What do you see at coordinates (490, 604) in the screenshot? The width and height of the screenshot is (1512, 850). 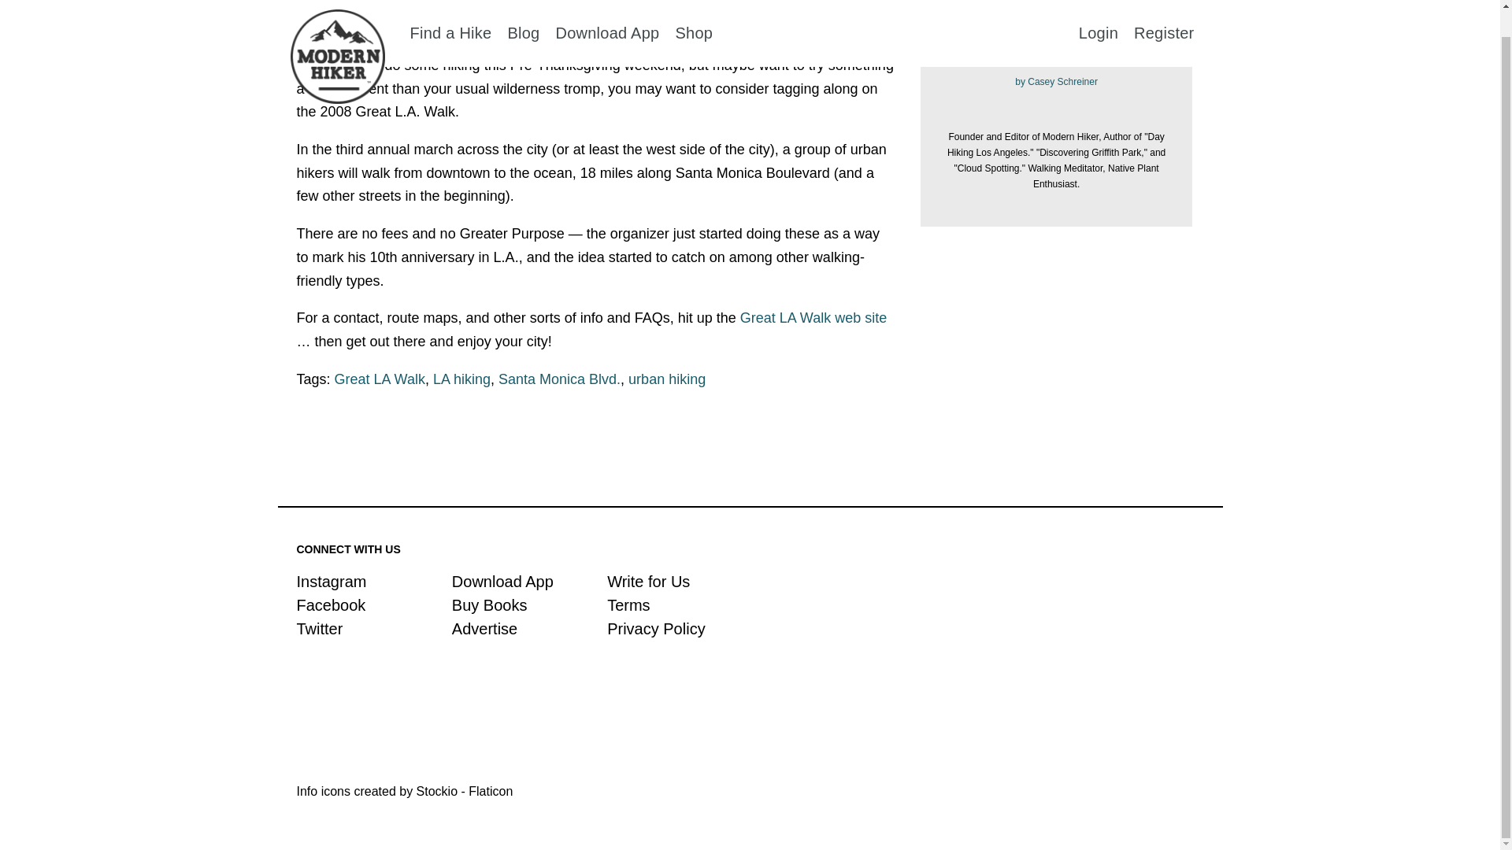 I see `Buy Books` at bounding box center [490, 604].